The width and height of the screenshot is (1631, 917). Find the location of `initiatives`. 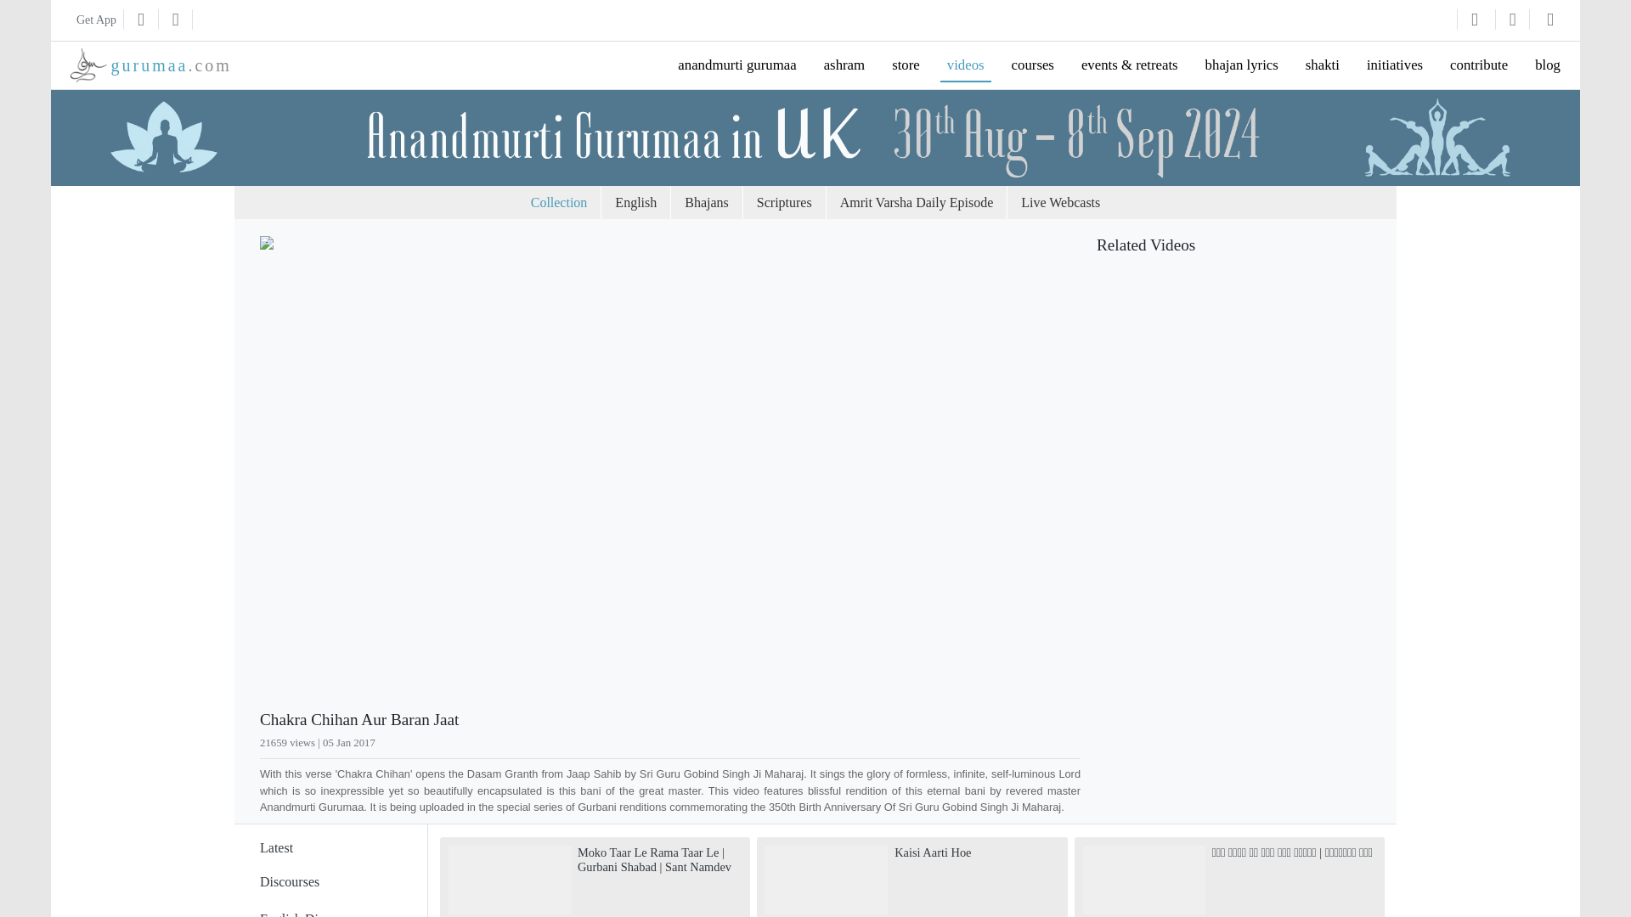

initiatives is located at coordinates (1395, 65).